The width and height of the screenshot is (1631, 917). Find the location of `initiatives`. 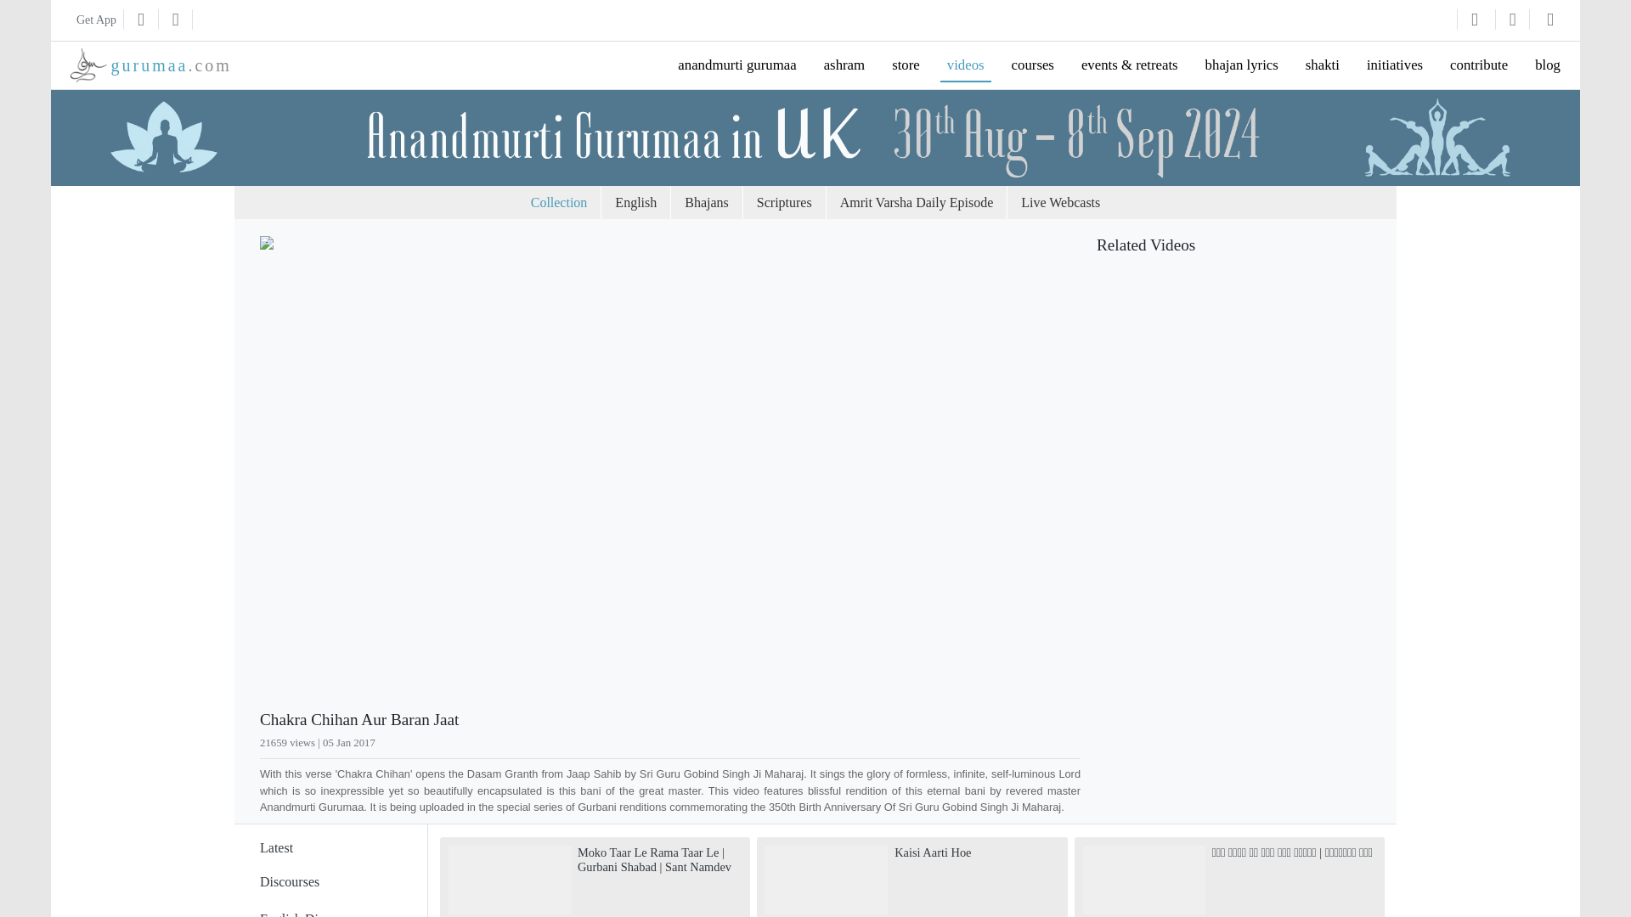

initiatives is located at coordinates (1395, 65).